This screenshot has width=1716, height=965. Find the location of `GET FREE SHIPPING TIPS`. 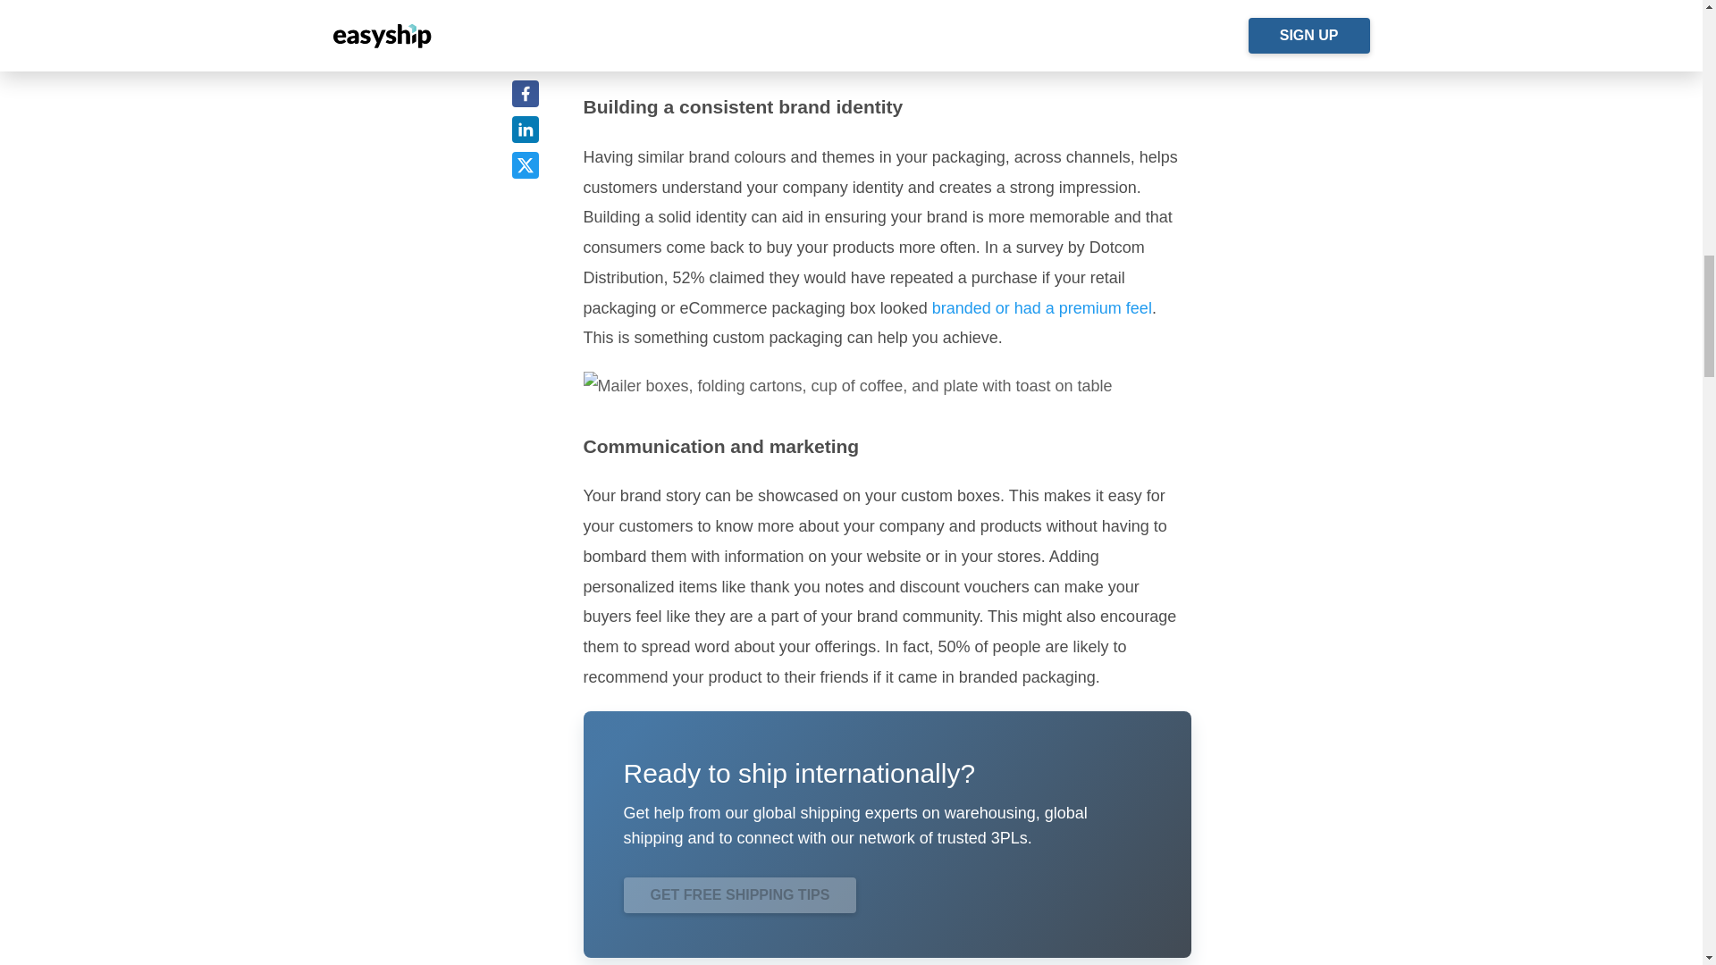

GET FREE SHIPPING TIPS is located at coordinates (740, 894).